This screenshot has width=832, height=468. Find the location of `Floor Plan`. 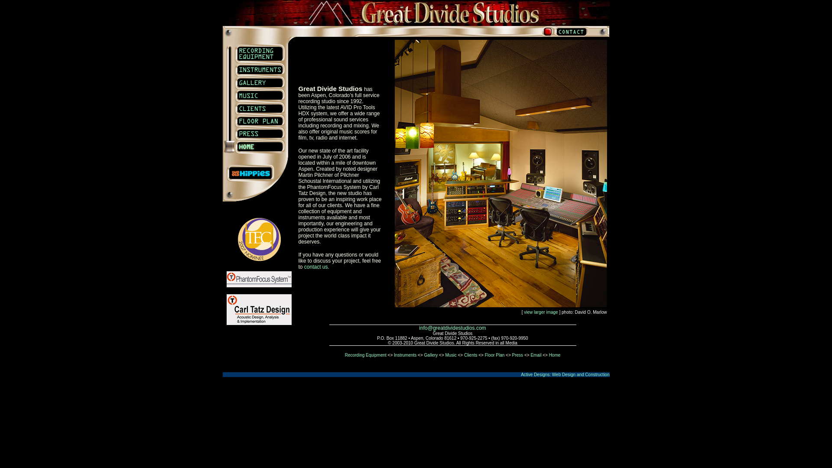

Floor Plan is located at coordinates (495, 355).